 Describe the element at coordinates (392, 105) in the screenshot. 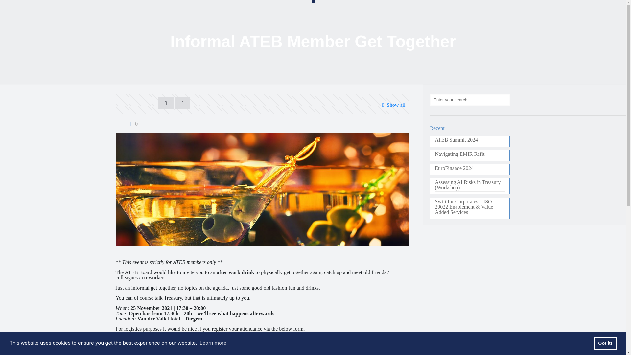

I see `Show all` at that location.